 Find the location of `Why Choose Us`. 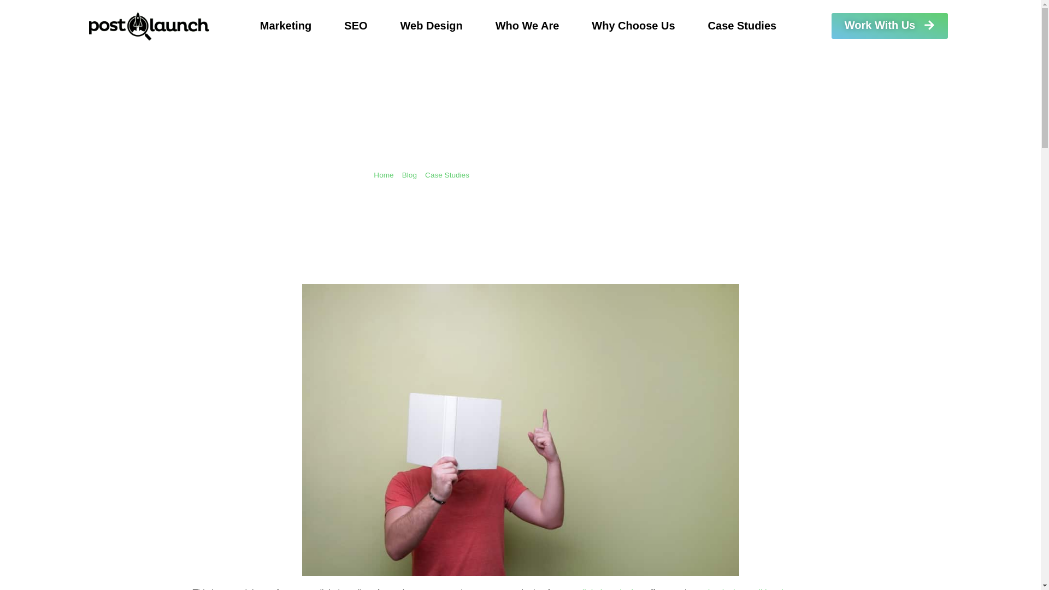

Why Choose Us is located at coordinates (633, 25).